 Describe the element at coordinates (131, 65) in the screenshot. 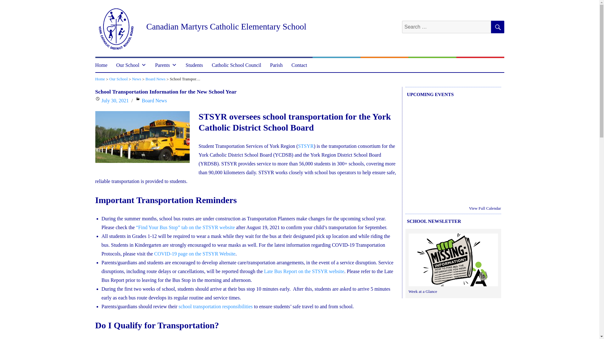

I see `Our School` at that location.